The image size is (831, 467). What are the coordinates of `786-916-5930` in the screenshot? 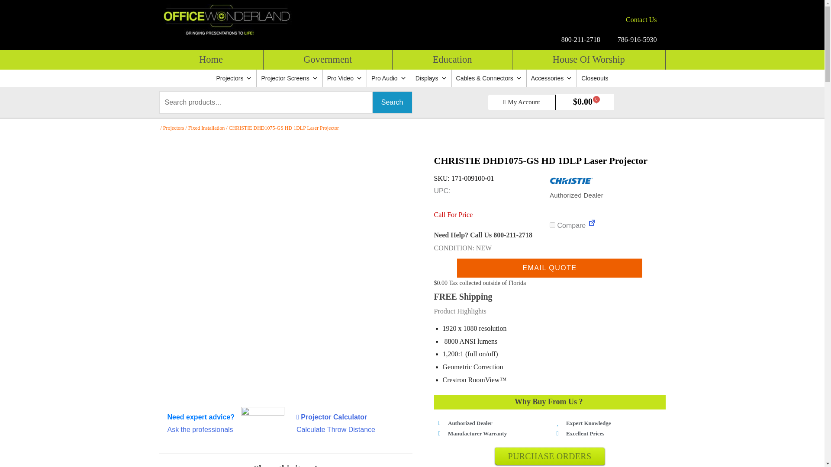 It's located at (637, 40).